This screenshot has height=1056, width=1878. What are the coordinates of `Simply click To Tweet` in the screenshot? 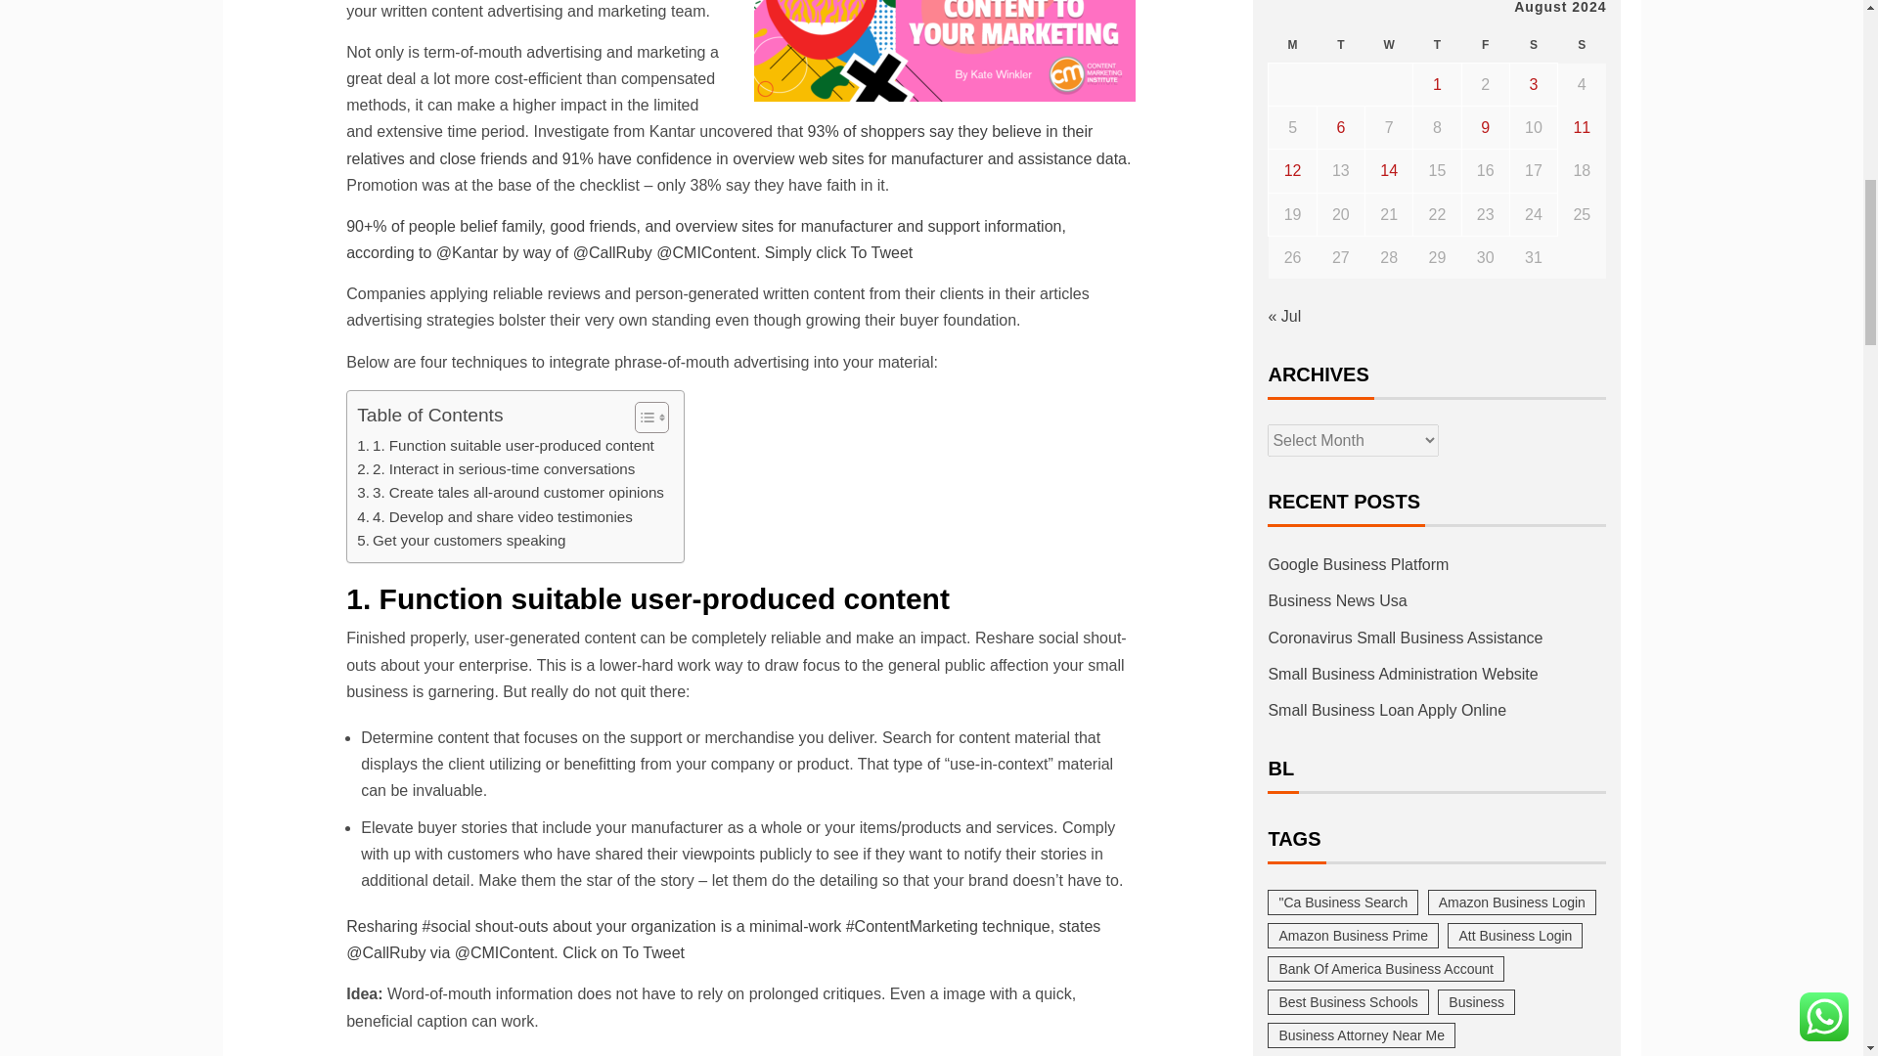 It's located at (838, 252).